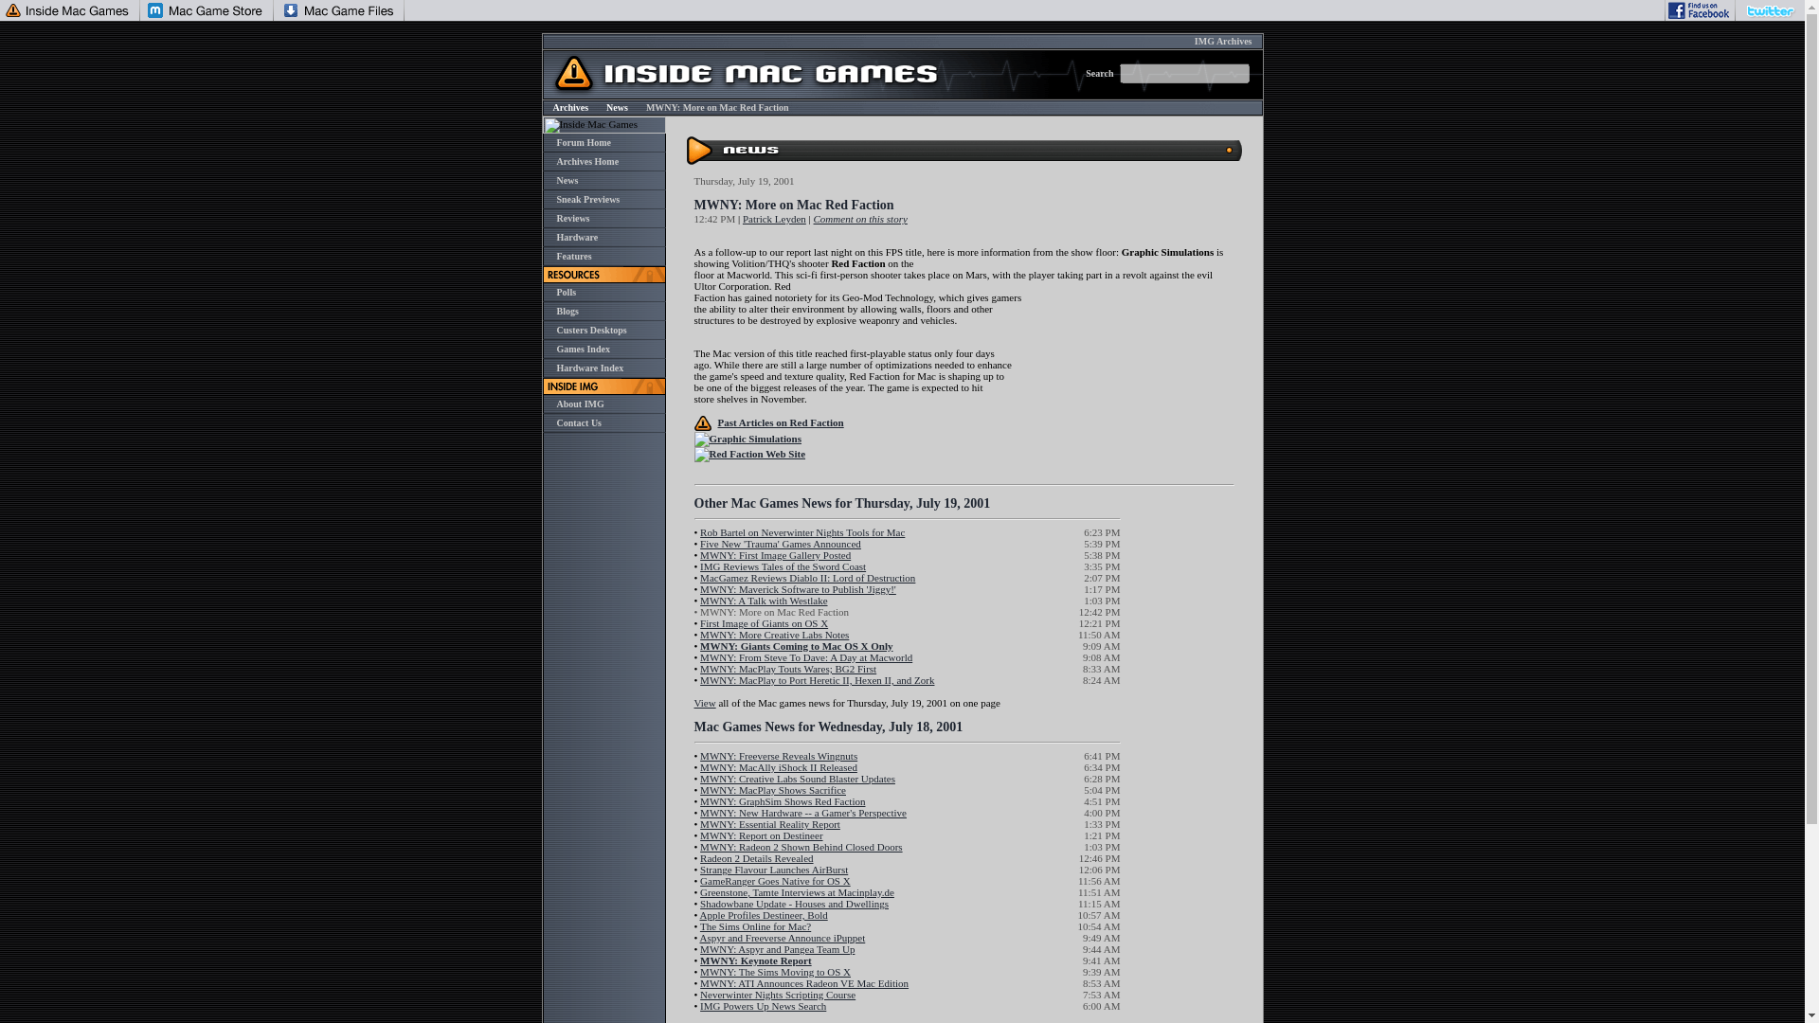 This screenshot has height=1023, width=1819. What do you see at coordinates (579, 422) in the screenshot?
I see `Contact Us` at bounding box center [579, 422].